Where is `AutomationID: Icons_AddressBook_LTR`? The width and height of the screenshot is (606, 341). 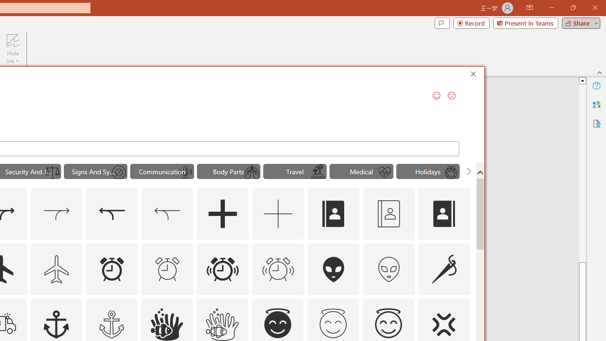 AutomationID: Icons_AddressBook_LTR is located at coordinates (334, 214).